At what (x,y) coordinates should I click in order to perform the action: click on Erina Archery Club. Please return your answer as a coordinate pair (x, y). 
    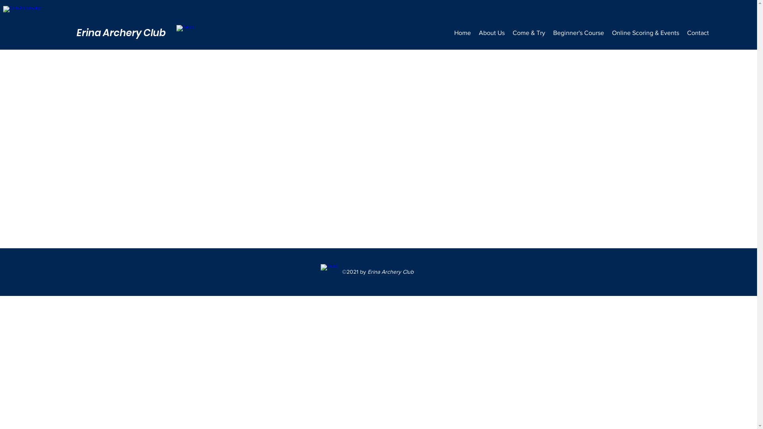
    Looking at the image, I should click on (121, 33).